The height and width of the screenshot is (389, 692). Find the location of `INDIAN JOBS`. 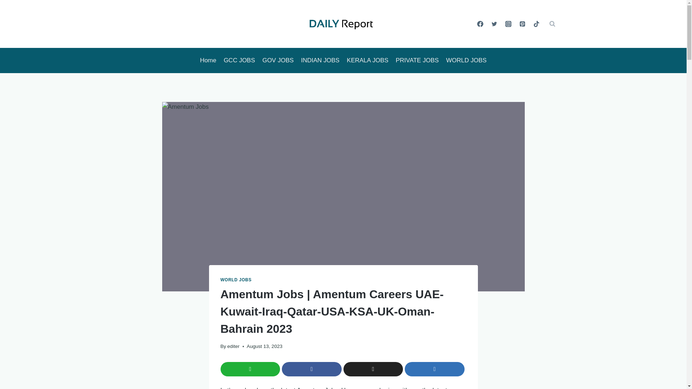

INDIAN JOBS is located at coordinates (320, 61).